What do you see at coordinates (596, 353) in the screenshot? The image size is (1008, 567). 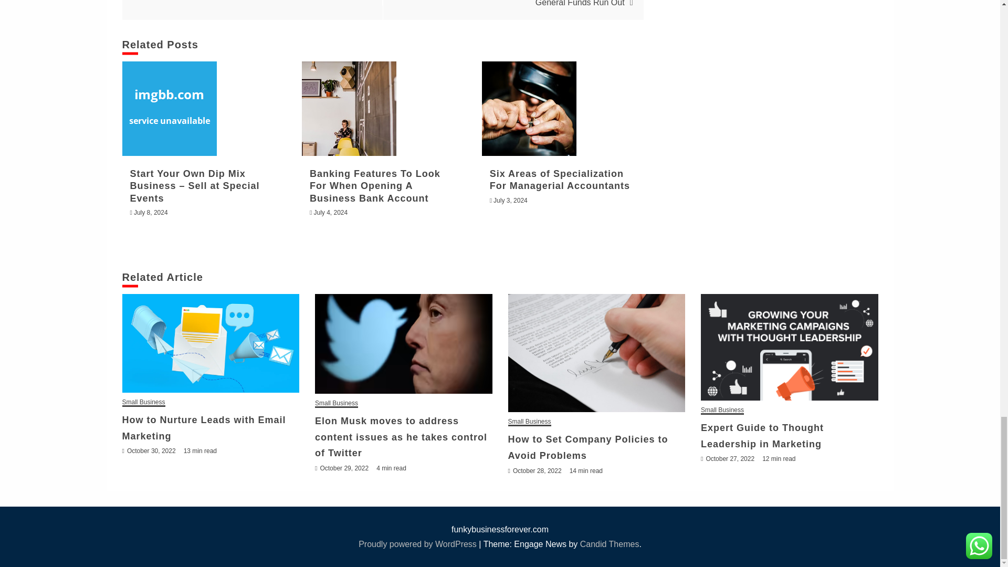 I see `How to Set Company Policies to Avoid Problems` at bounding box center [596, 353].